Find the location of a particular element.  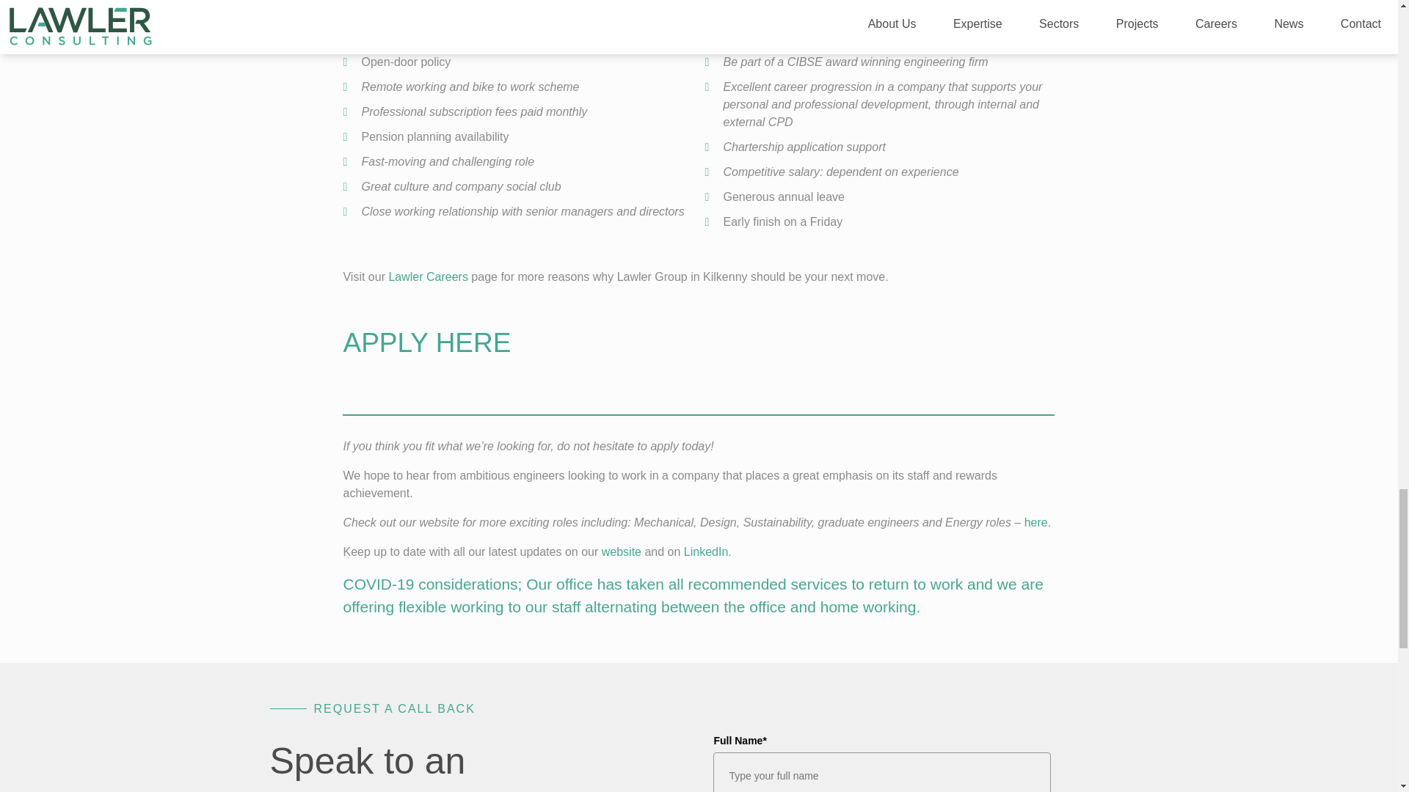

website is located at coordinates (621, 551).